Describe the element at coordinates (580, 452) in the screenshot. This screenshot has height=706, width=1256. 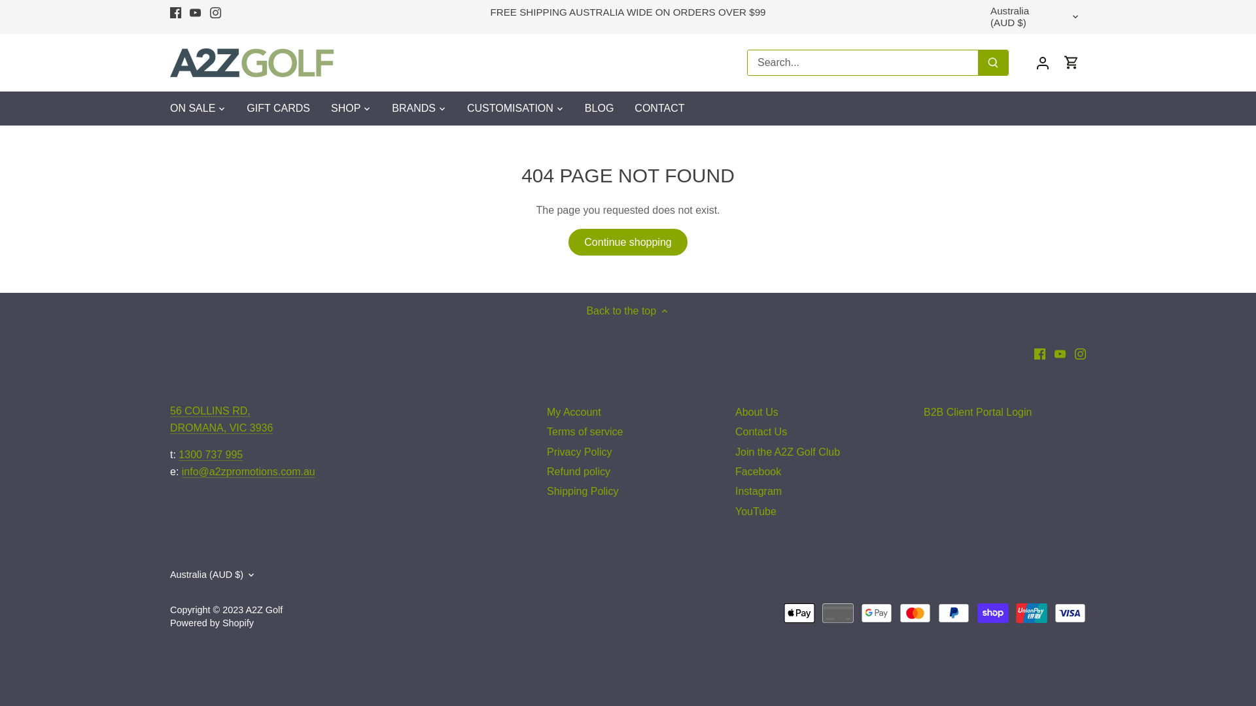
I see `Privacy Policy` at that location.